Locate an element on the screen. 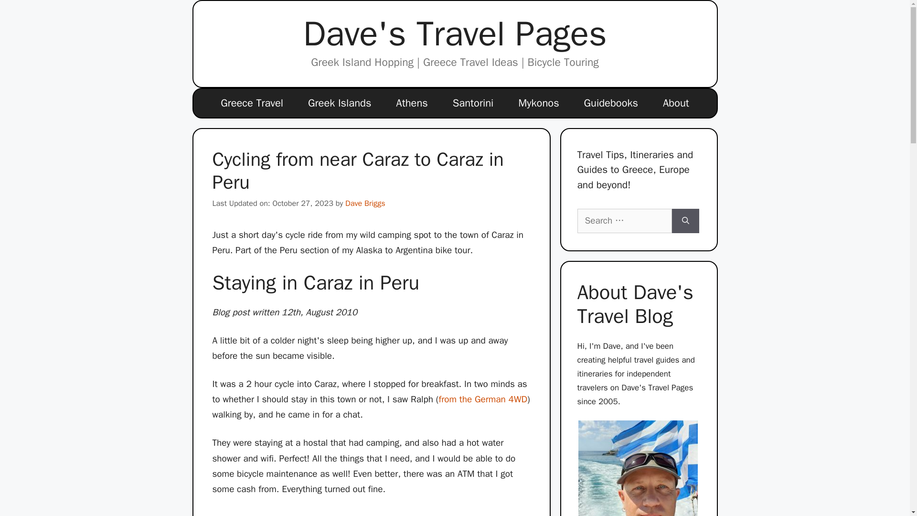  Greece Travel is located at coordinates (251, 103).